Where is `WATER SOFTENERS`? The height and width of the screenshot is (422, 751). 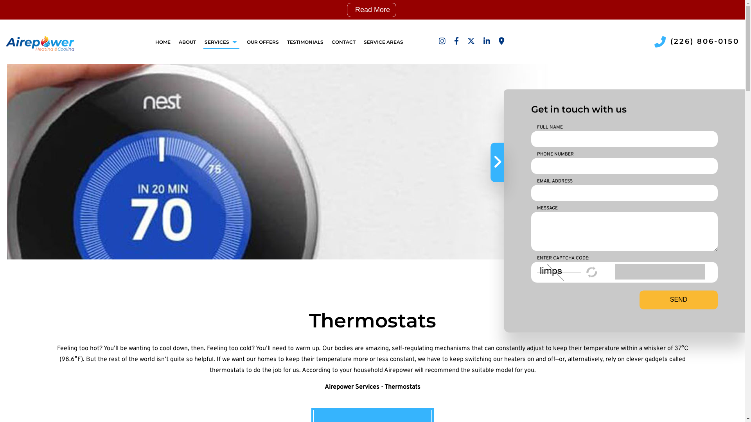
WATER SOFTENERS is located at coordinates (166, 104).